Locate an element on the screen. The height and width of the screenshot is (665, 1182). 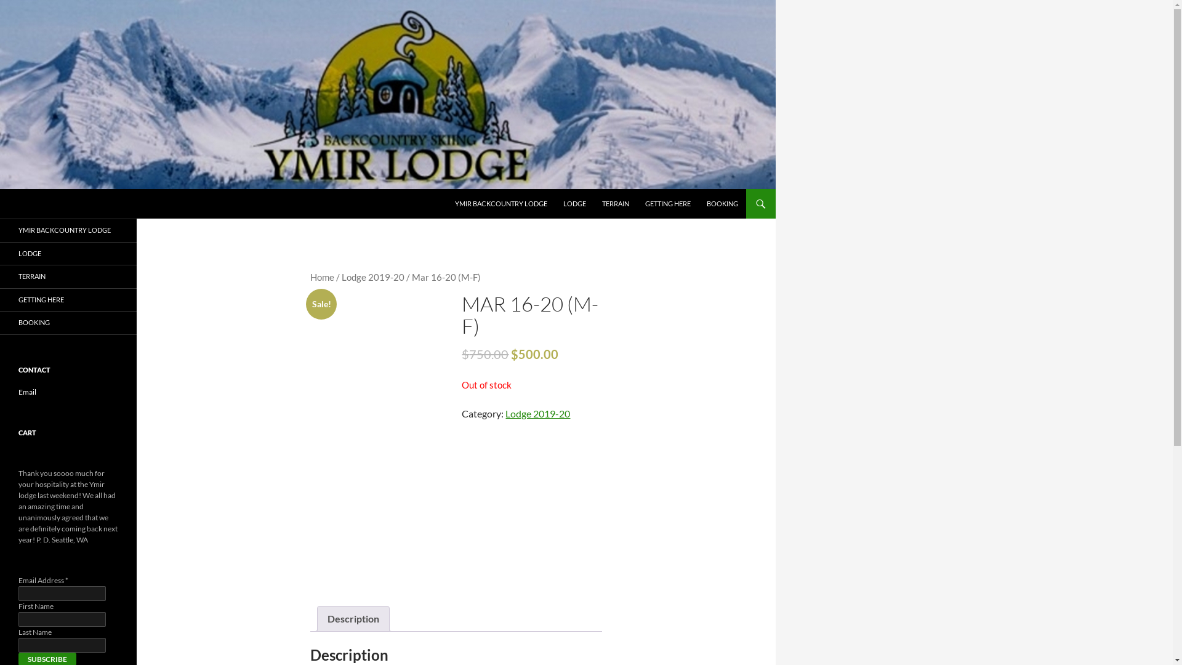
Lodge 2019-20 is located at coordinates (538, 414).